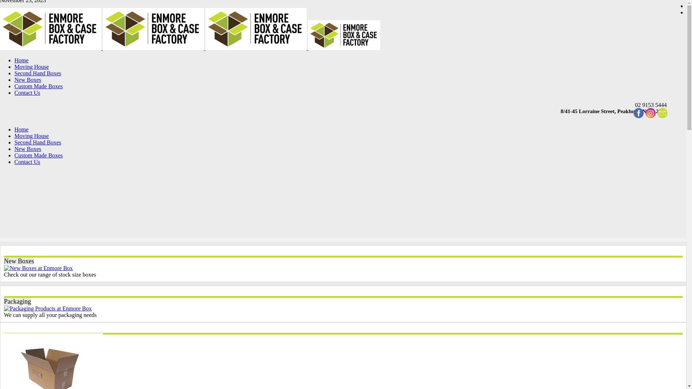 The image size is (692, 389). What do you see at coordinates (27, 93) in the screenshot?
I see `Contact Us` at bounding box center [27, 93].